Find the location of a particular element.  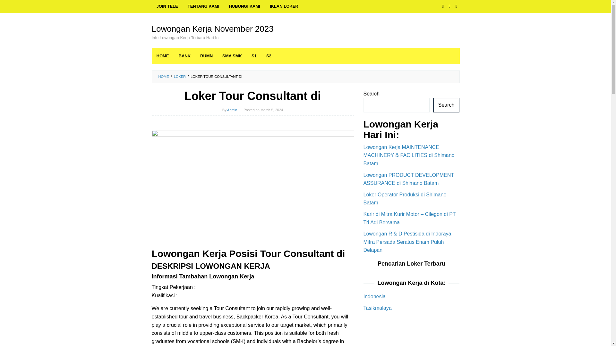

Permalink to: Admin is located at coordinates (232, 110).